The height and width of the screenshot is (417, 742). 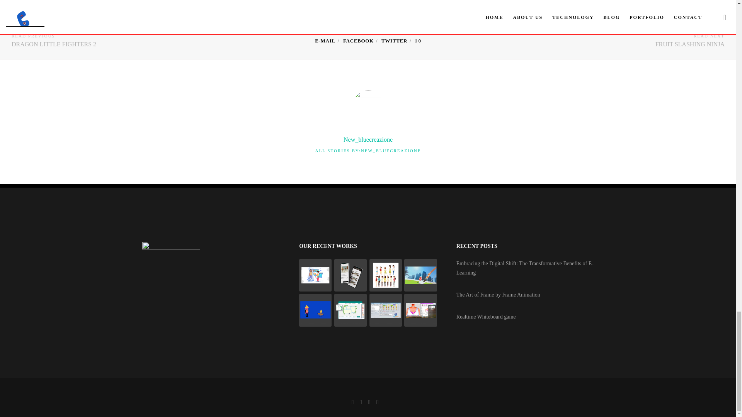 What do you see at coordinates (394, 41) in the screenshot?
I see `Dragon Kombat` at bounding box center [394, 41].